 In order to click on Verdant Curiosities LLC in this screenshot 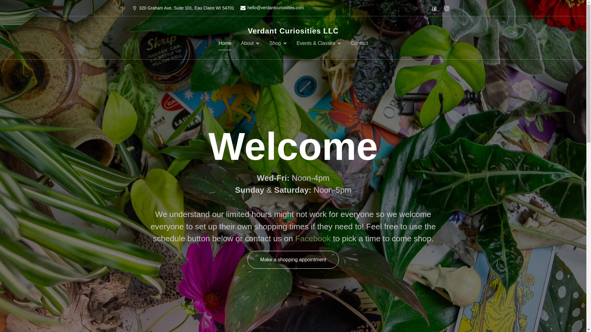, I will do `click(293, 31)`.